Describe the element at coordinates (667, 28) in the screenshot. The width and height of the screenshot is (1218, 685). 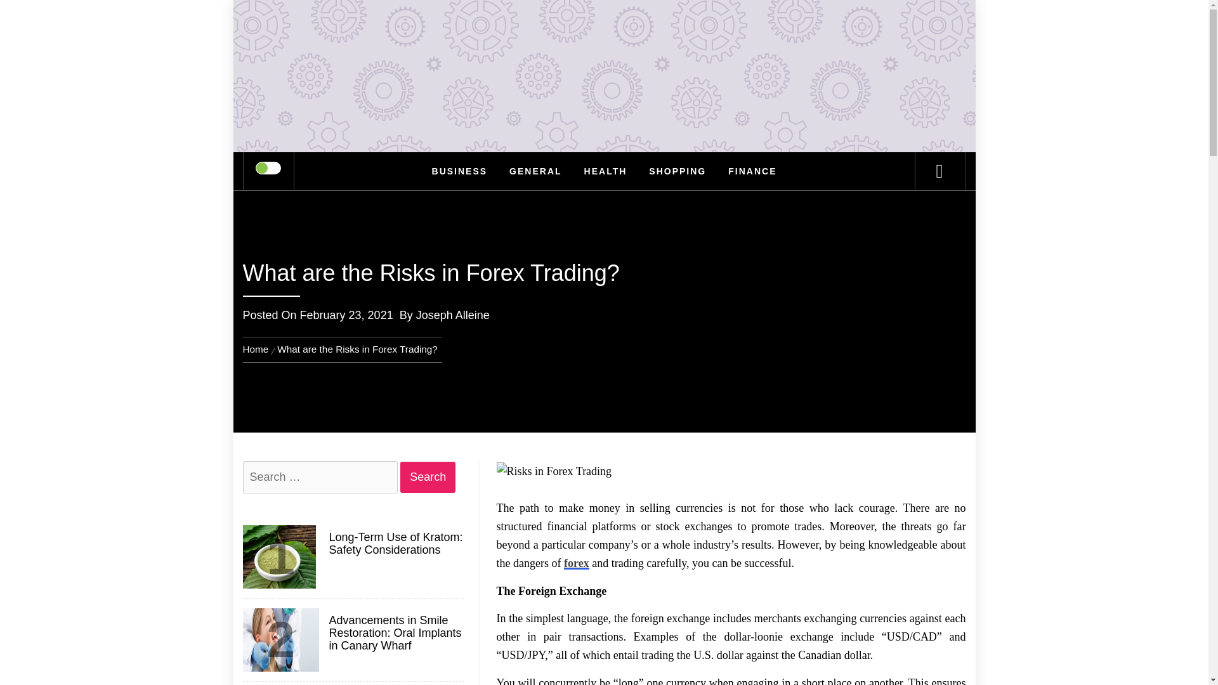
I see `Search` at that location.